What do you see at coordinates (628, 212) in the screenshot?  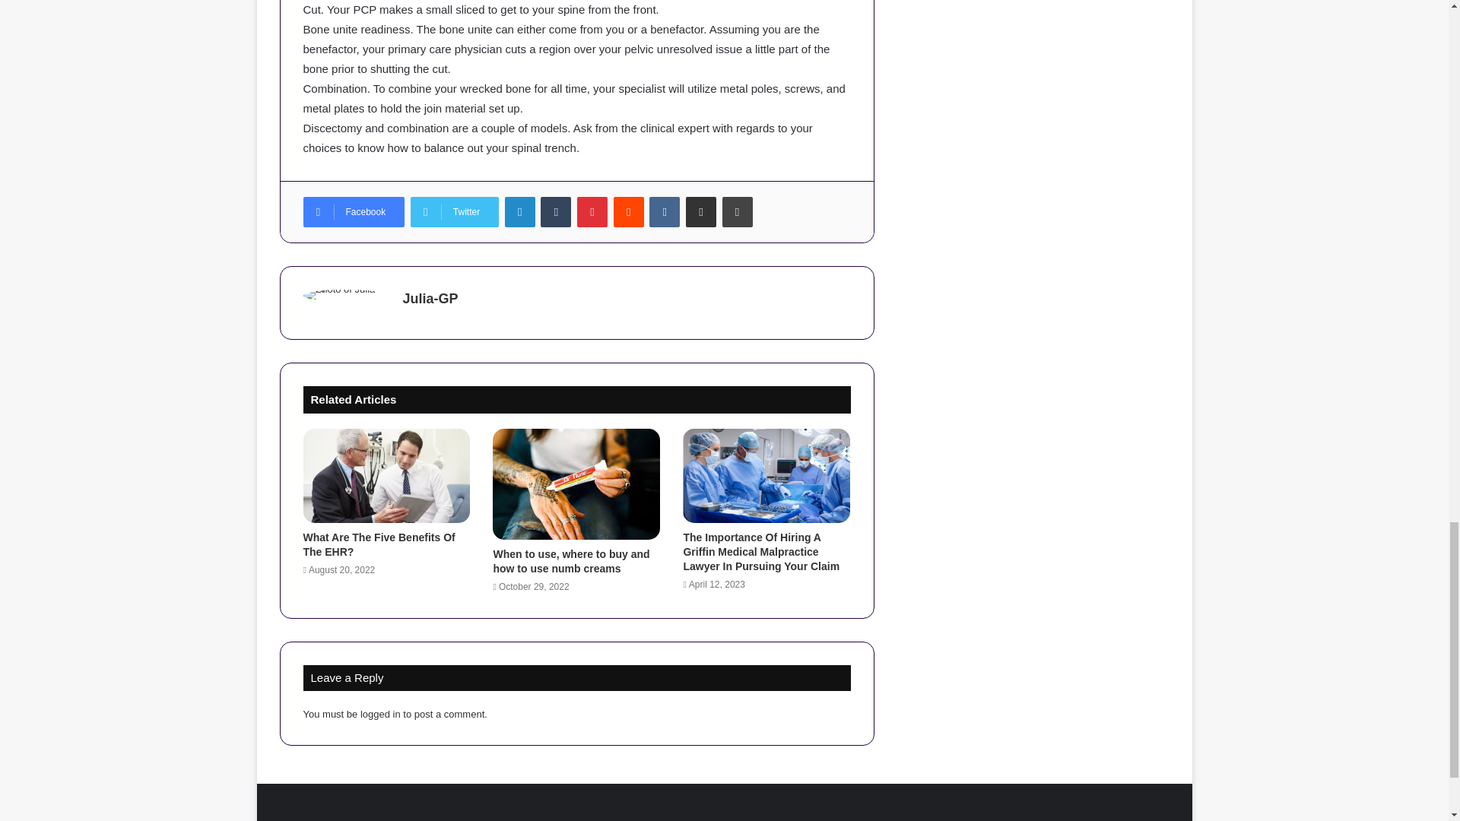 I see `Reddit` at bounding box center [628, 212].